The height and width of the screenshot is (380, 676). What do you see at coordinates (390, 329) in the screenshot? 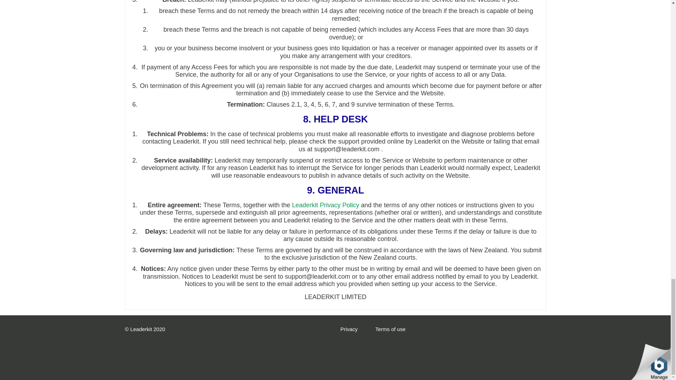
I see `Terms of use` at bounding box center [390, 329].